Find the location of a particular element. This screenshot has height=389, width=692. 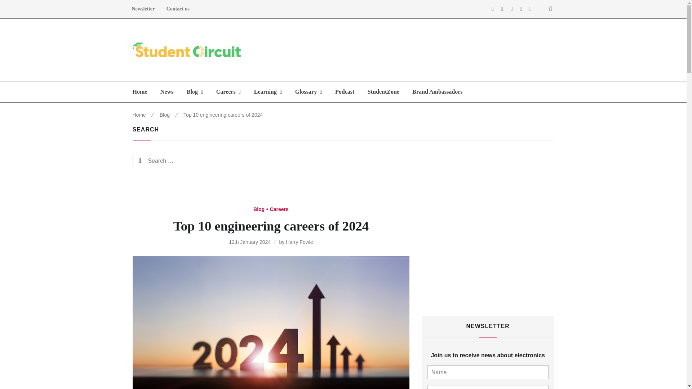

3rd party ad content is located at coordinates (423, 50).